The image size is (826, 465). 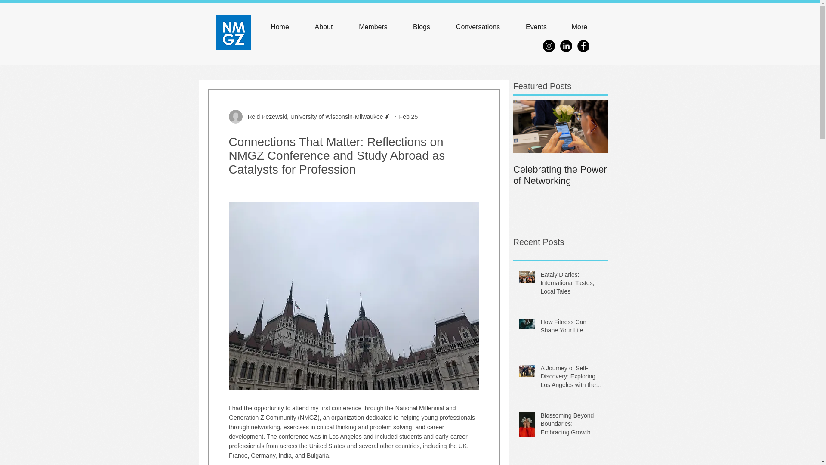 What do you see at coordinates (478, 27) in the screenshot?
I see `Conversations` at bounding box center [478, 27].